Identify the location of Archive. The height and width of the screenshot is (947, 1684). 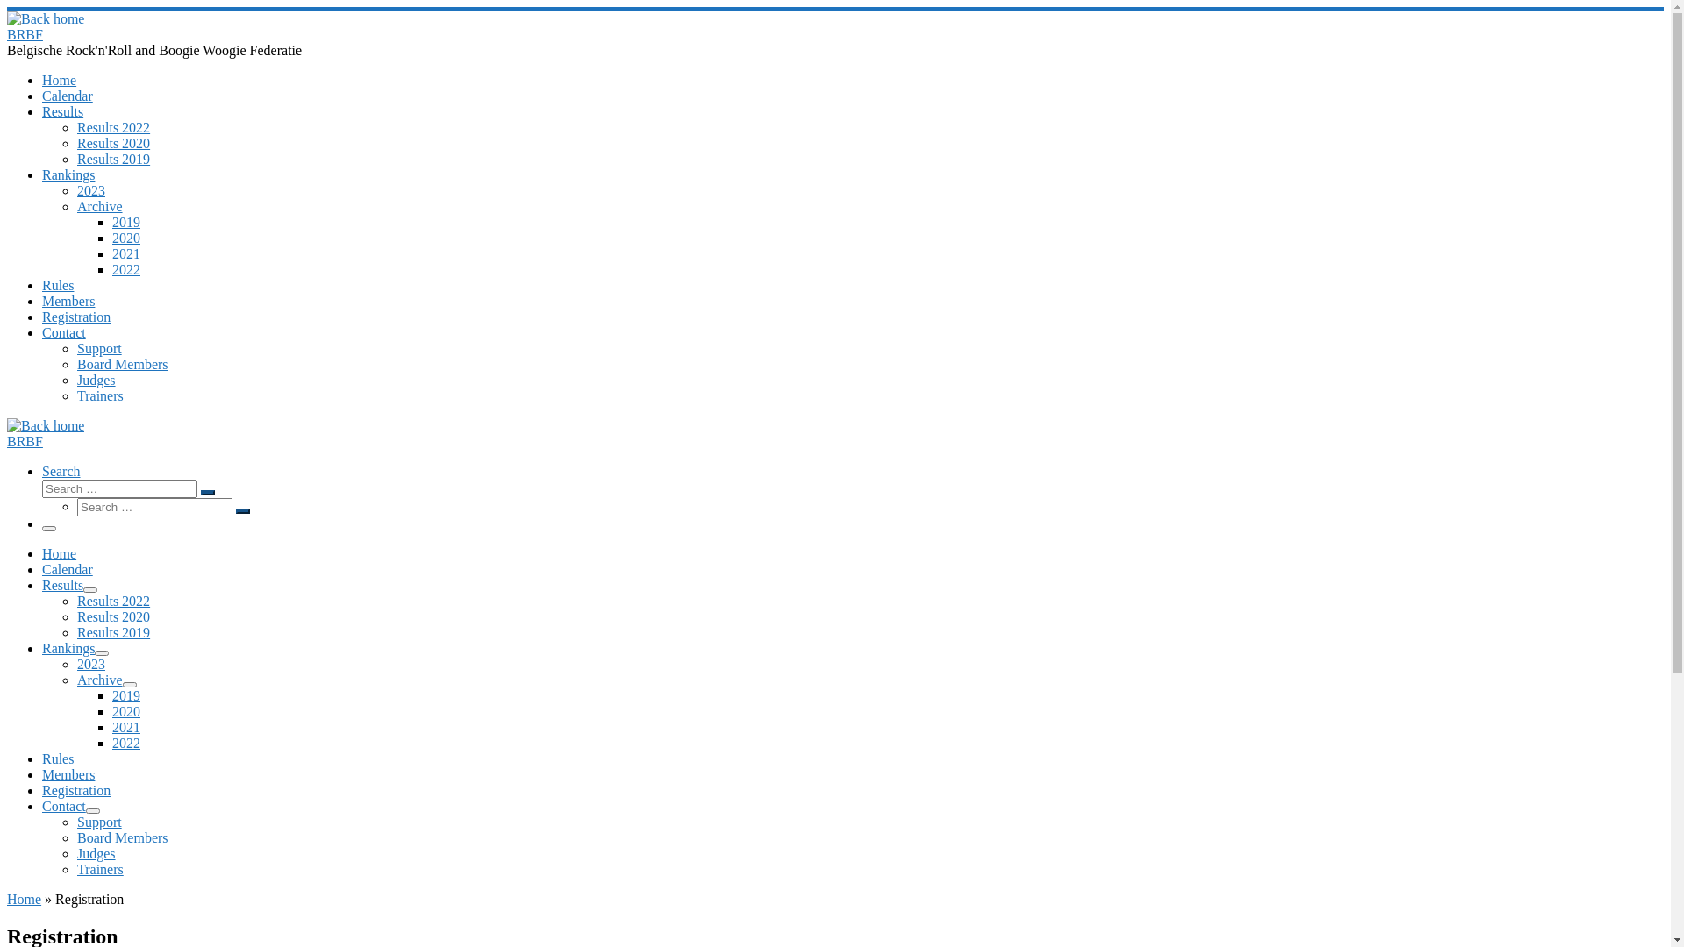
(100, 680).